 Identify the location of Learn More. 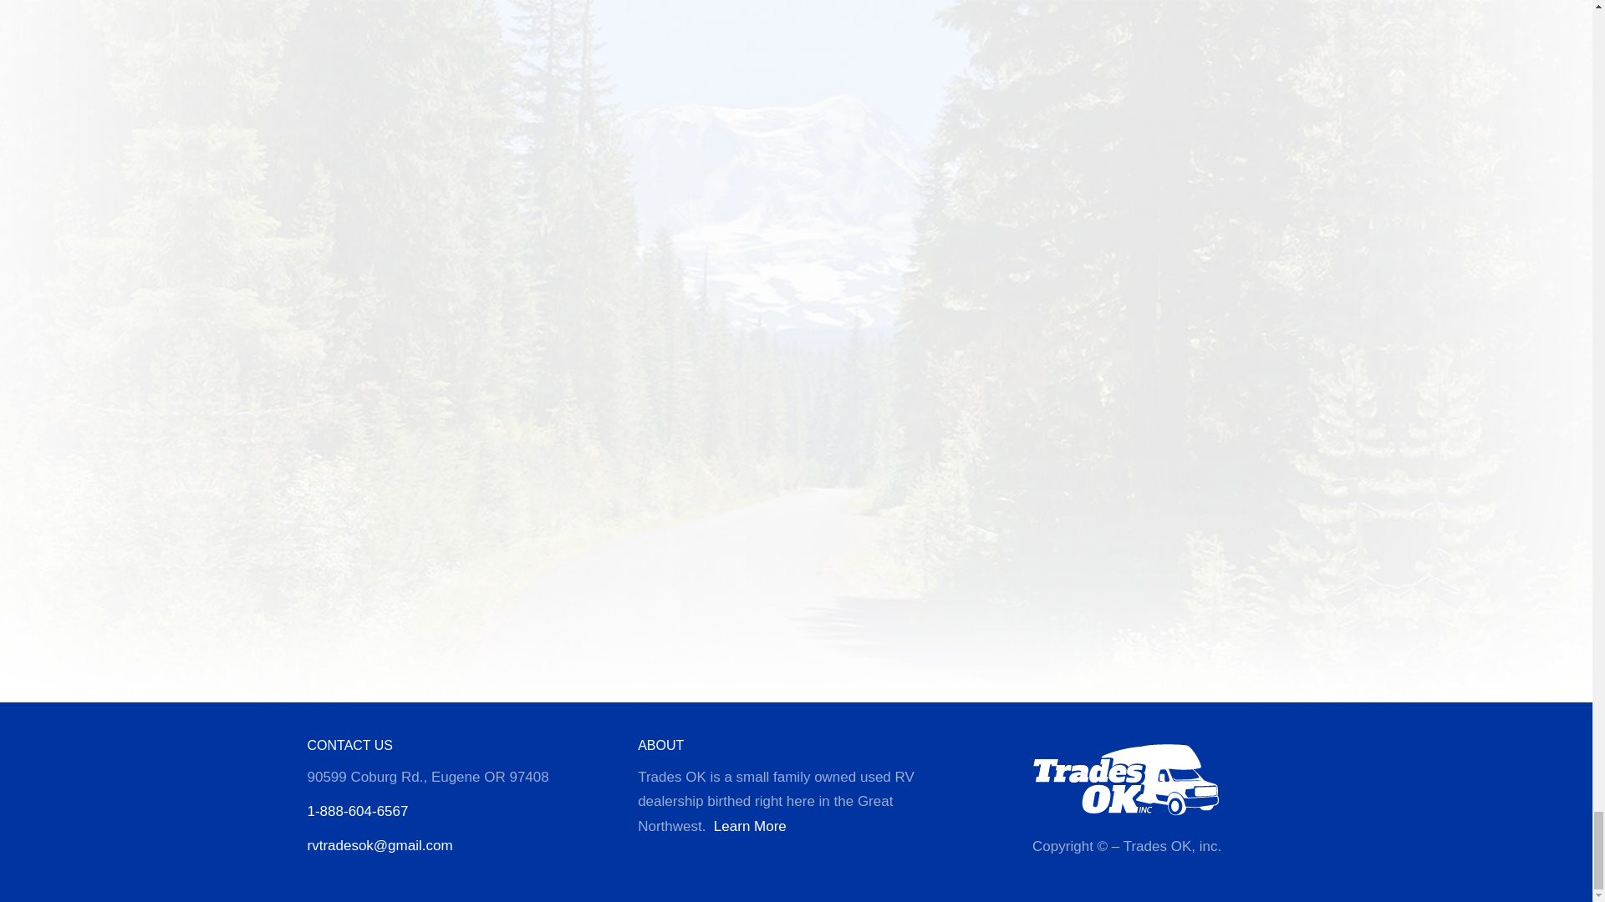
(750, 826).